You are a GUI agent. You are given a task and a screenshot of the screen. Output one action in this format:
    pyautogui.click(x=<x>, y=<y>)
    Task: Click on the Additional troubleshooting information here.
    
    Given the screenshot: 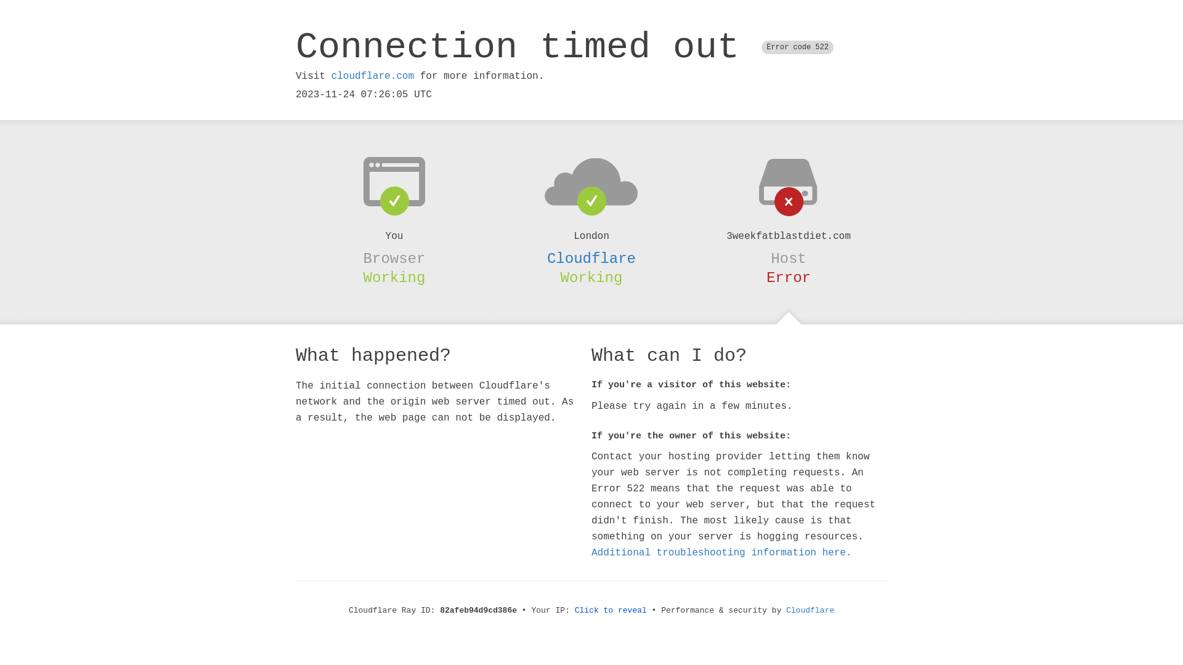 What is the action you would take?
    pyautogui.click(x=722, y=553)
    